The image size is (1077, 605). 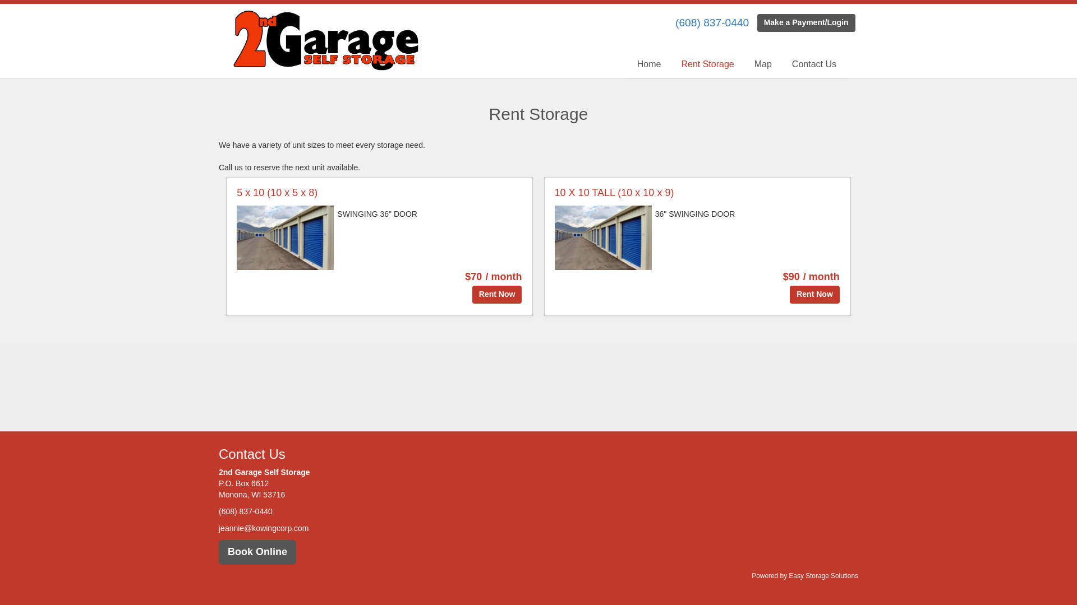 What do you see at coordinates (823, 576) in the screenshot?
I see `Easy Storage Solutions` at bounding box center [823, 576].